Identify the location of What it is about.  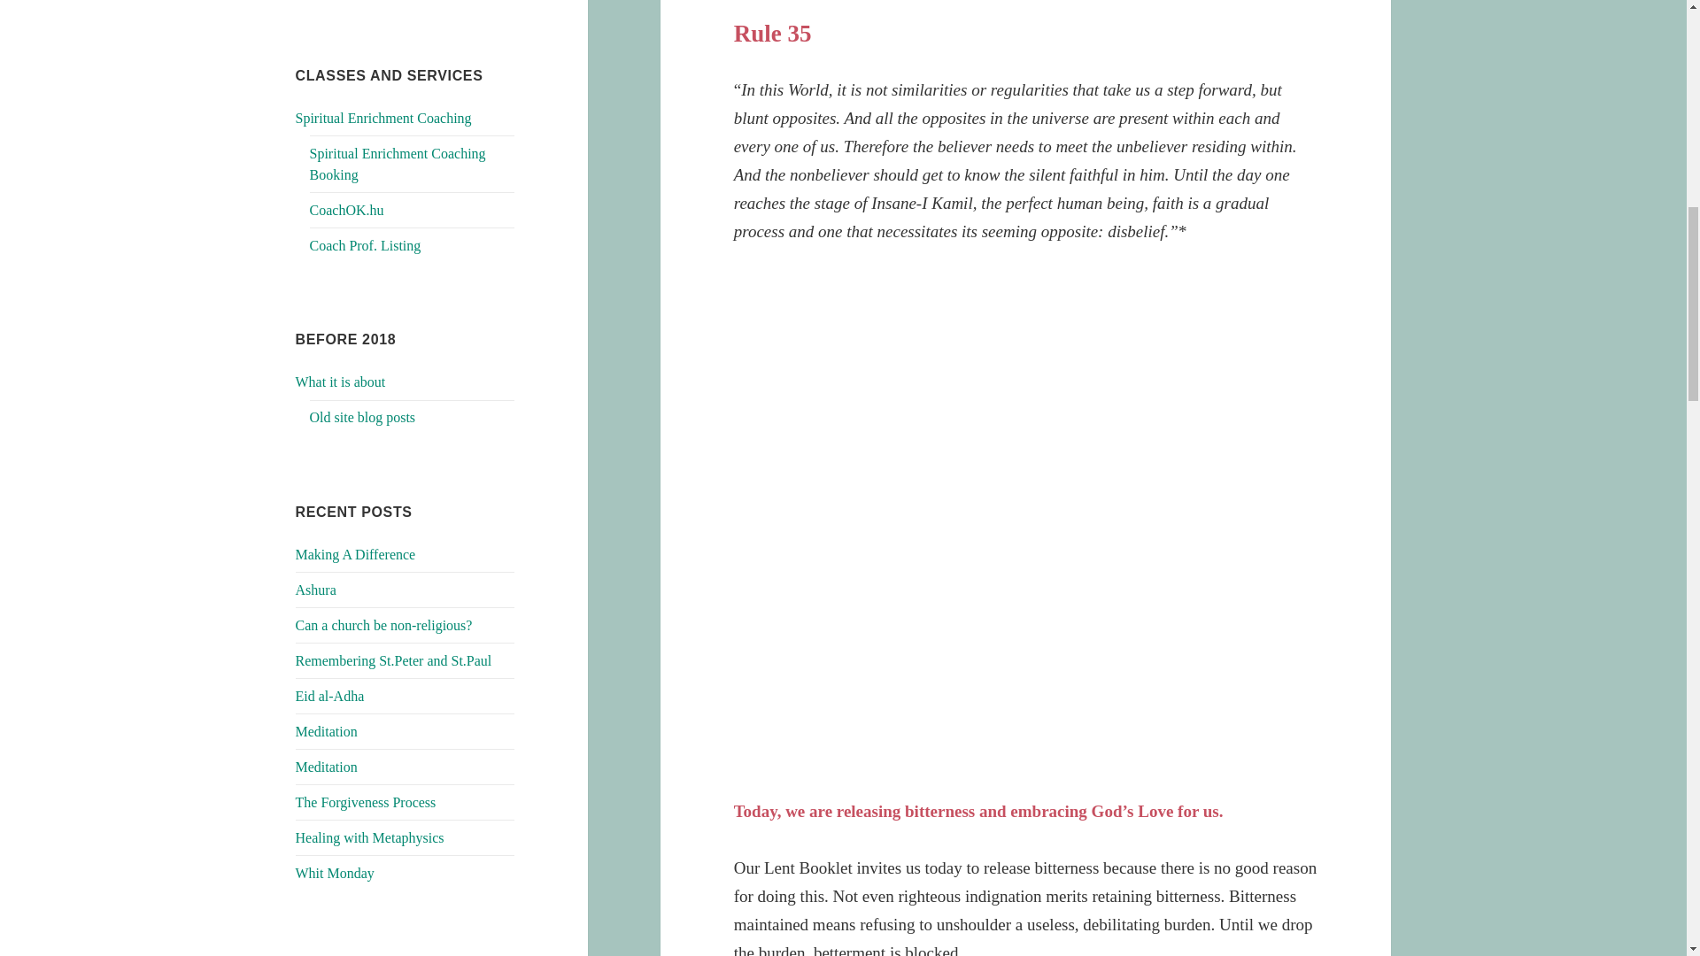
(340, 382).